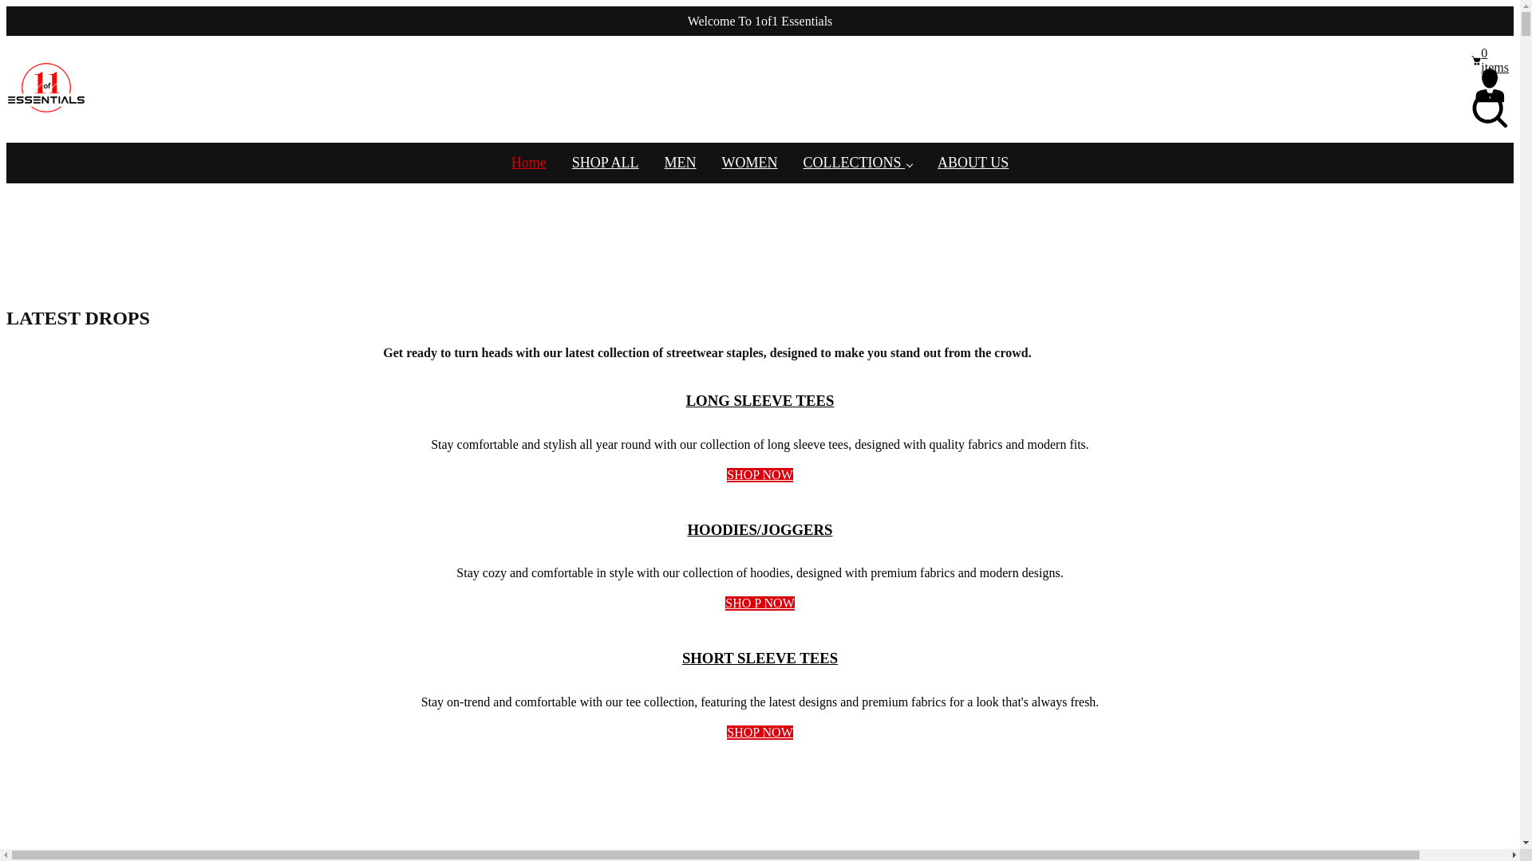  What do you see at coordinates (681, 163) in the screenshot?
I see `MEN` at bounding box center [681, 163].